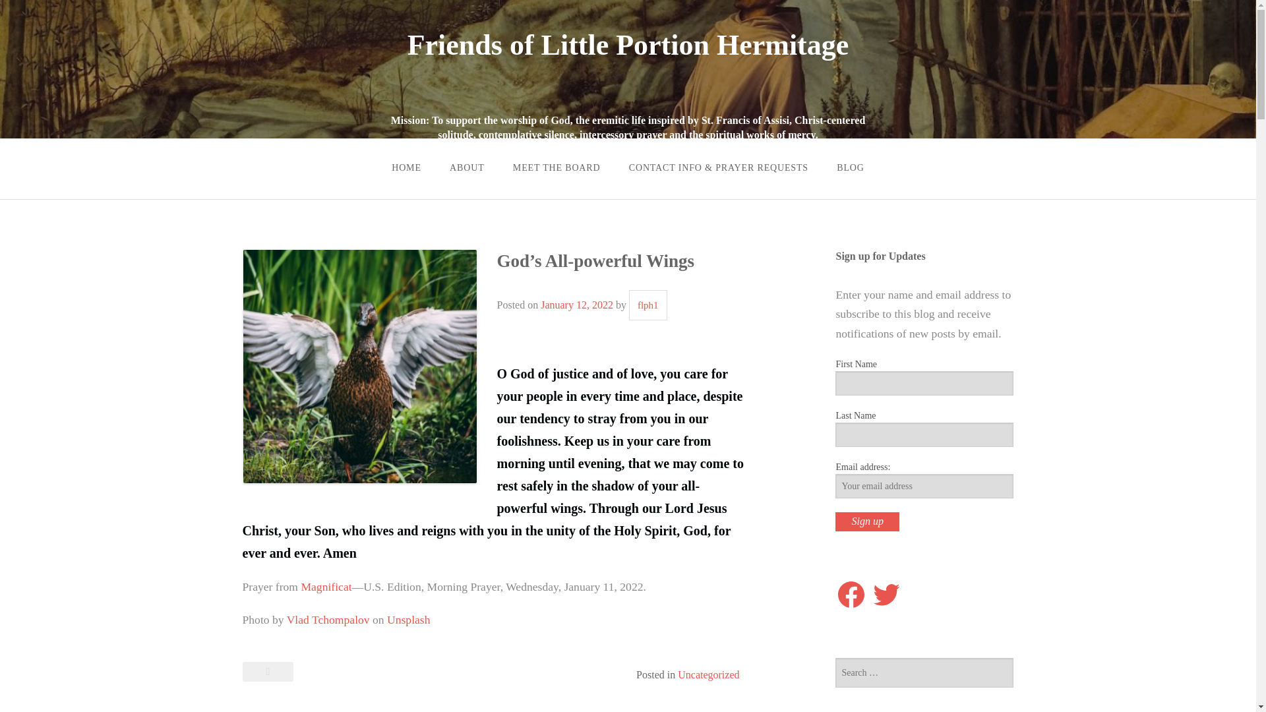 This screenshot has width=1266, height=712. Describe the element at coordinates (326, 587) in the screenshot. I see `Magnificat` at that location.